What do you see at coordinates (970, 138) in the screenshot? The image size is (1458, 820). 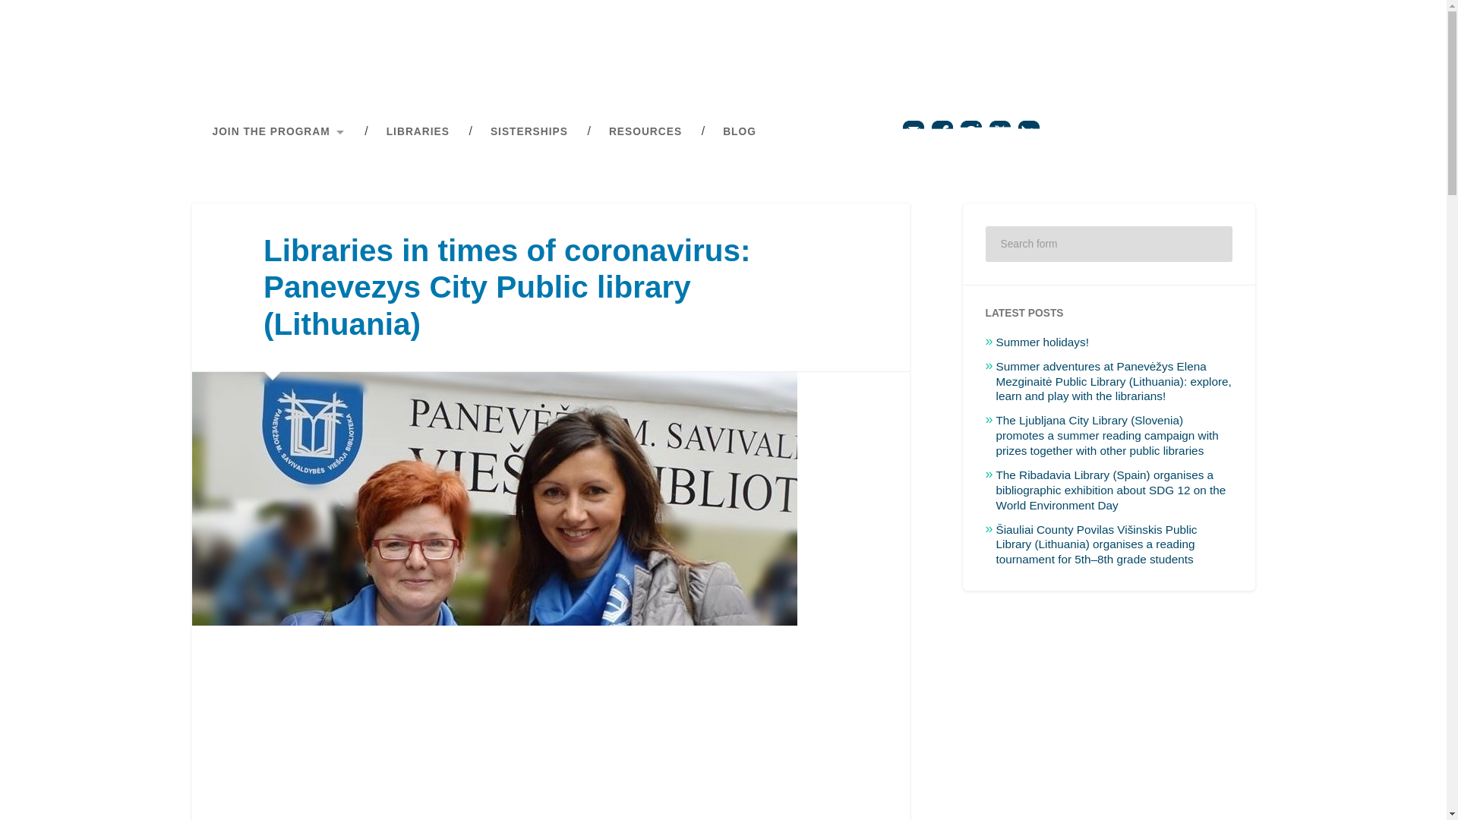 I see `Go to Instagram` at bounding box center [970, 138].